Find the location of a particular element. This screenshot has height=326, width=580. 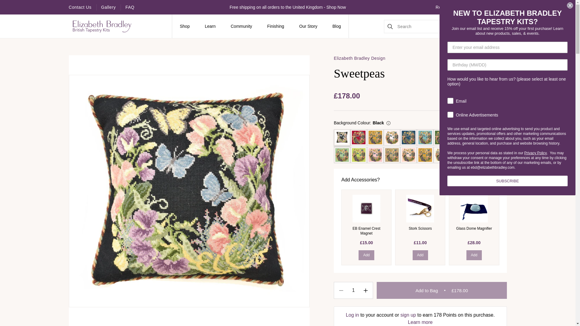

Global is located at coordinates (480, 7).